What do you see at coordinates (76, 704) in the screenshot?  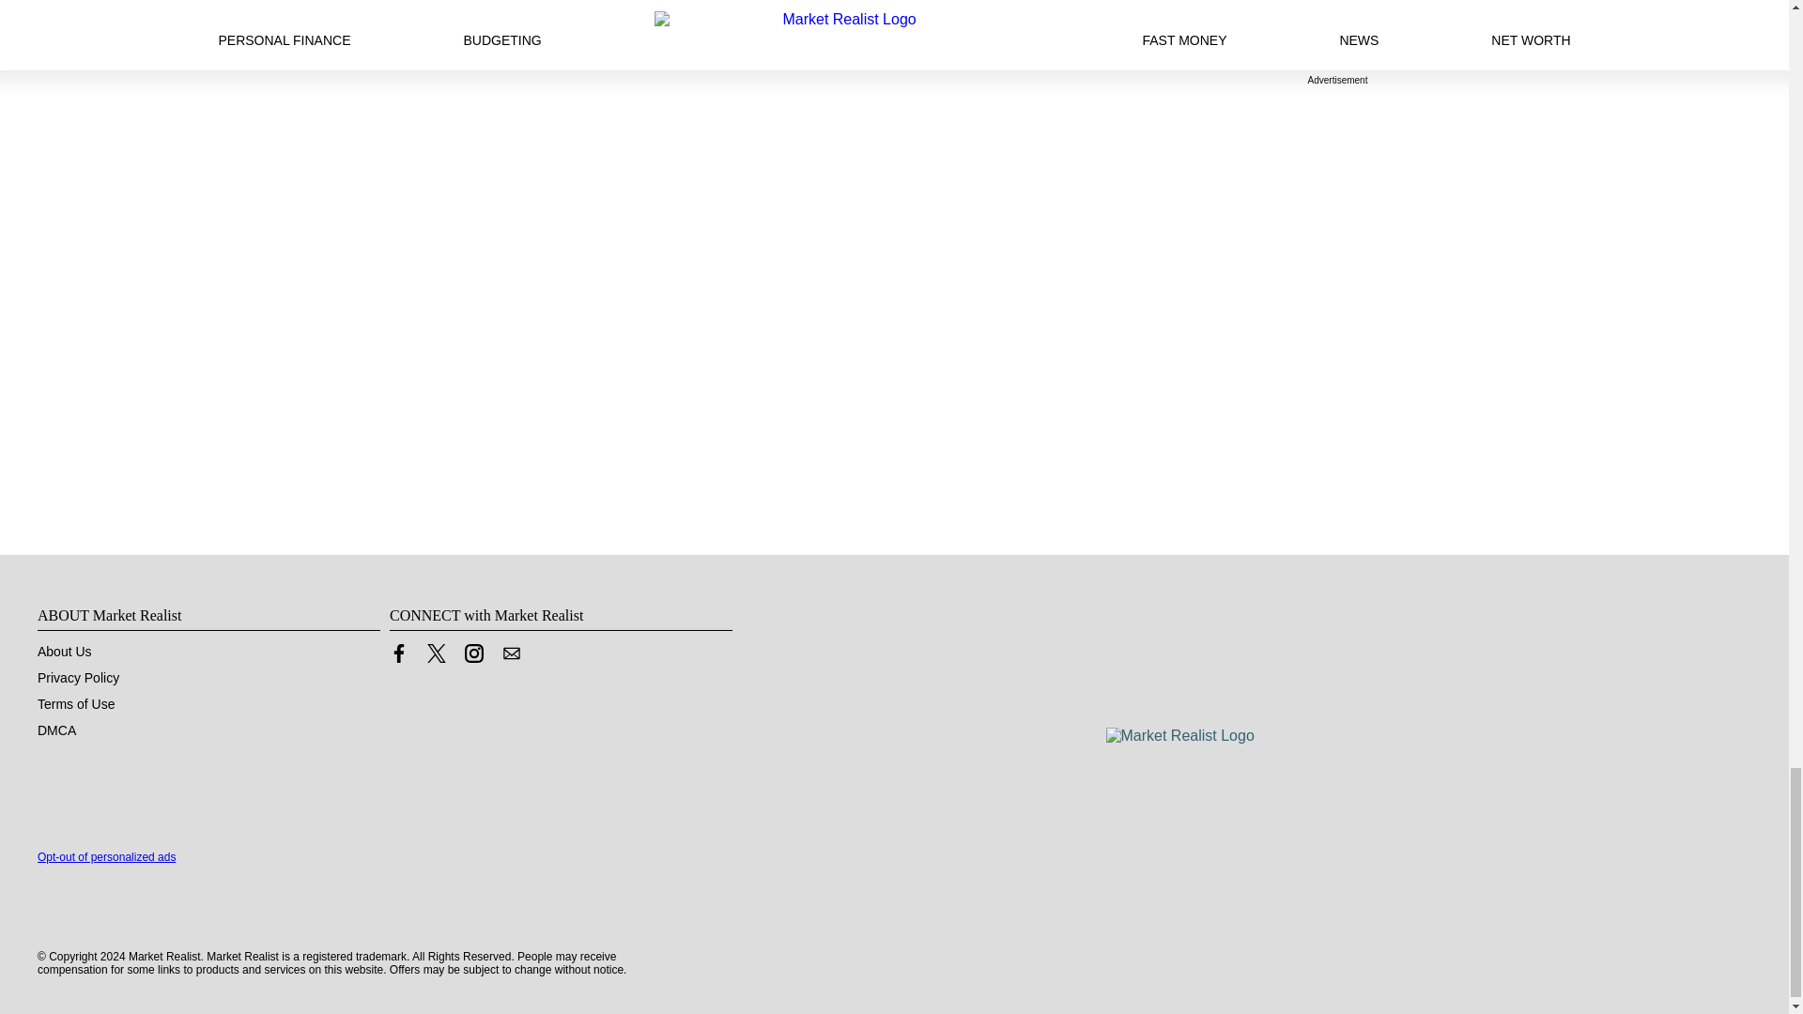 I see `Terms of Use` at bounding box center [76, 704].